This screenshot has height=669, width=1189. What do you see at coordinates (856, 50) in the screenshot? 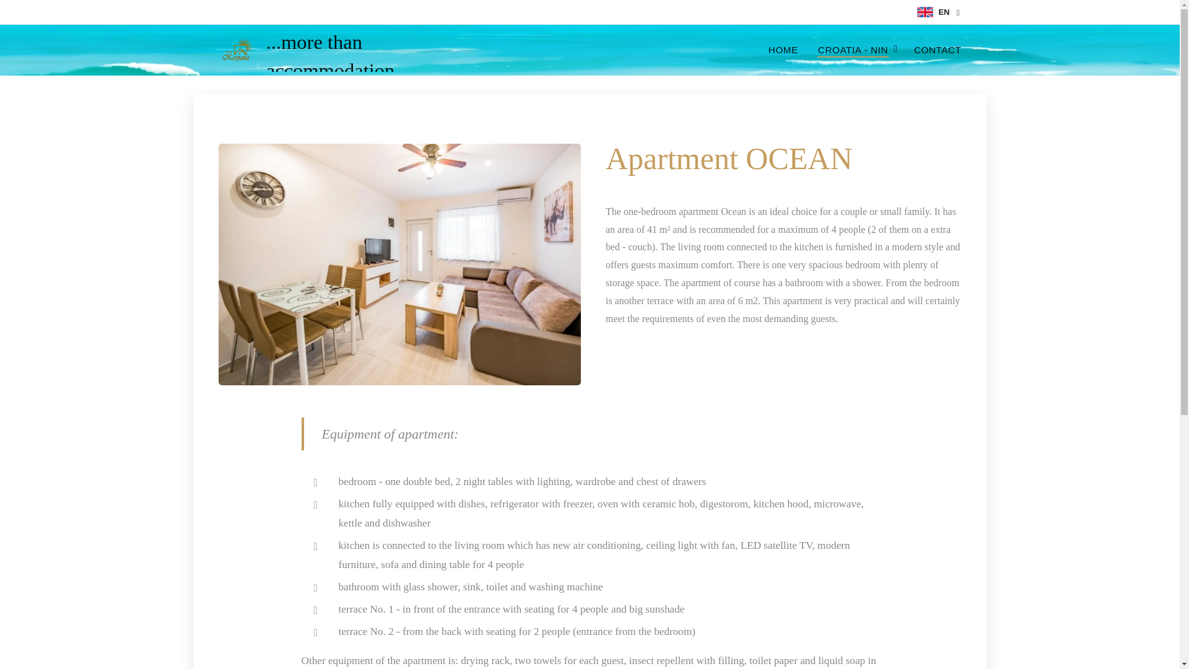
I see `CROATIA - NIN` at bounding box center [856, 50].